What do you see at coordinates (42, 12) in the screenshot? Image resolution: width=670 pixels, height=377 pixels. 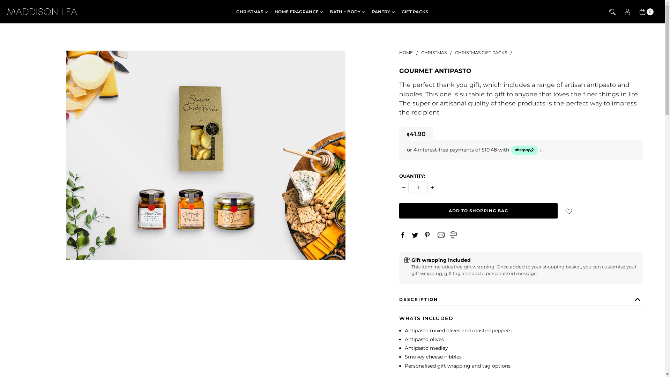 I see `Maddison Lea` at bounding box center [42, 12].